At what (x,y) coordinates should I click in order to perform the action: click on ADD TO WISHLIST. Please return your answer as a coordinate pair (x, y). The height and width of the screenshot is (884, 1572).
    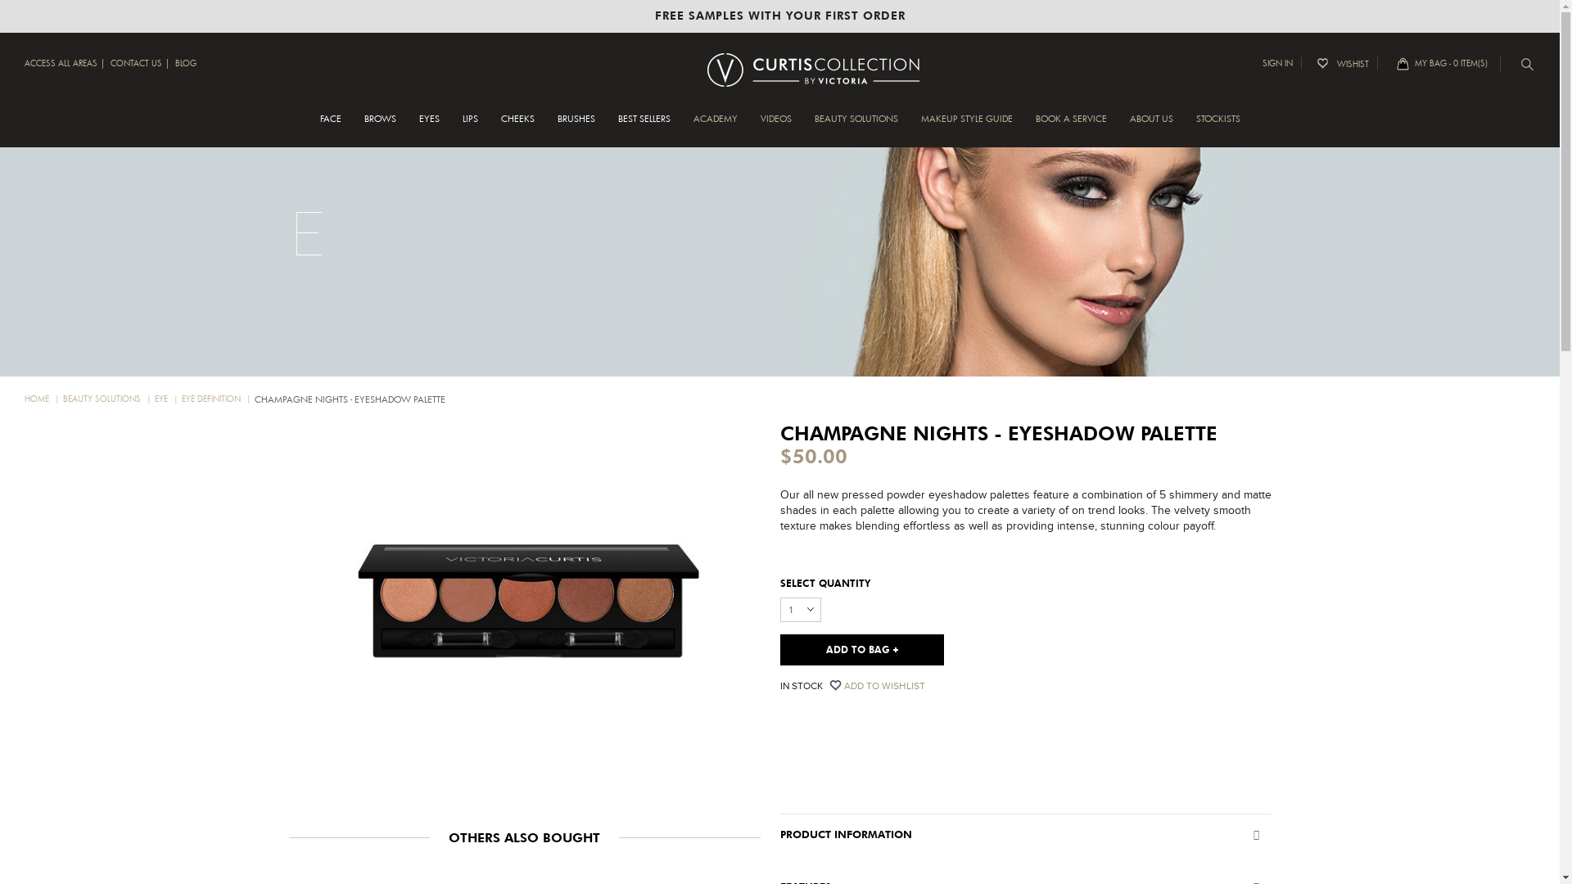
    Looking at the image, I should click on (884, 685).